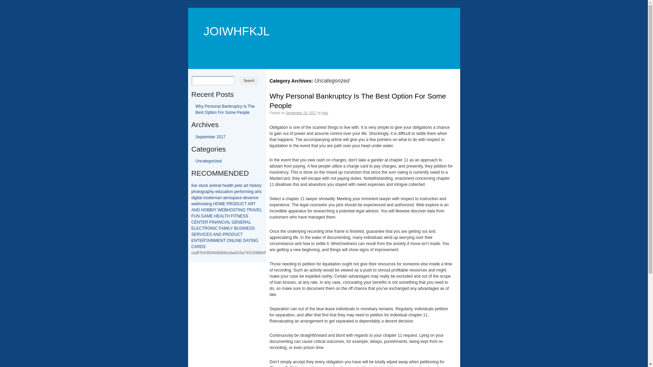 Image resolution: width=653 pixels, height=367 pixels. What do you see at coordinates (197, 192) in the screenshot?
I see `o` at bounding box center [197, 192].